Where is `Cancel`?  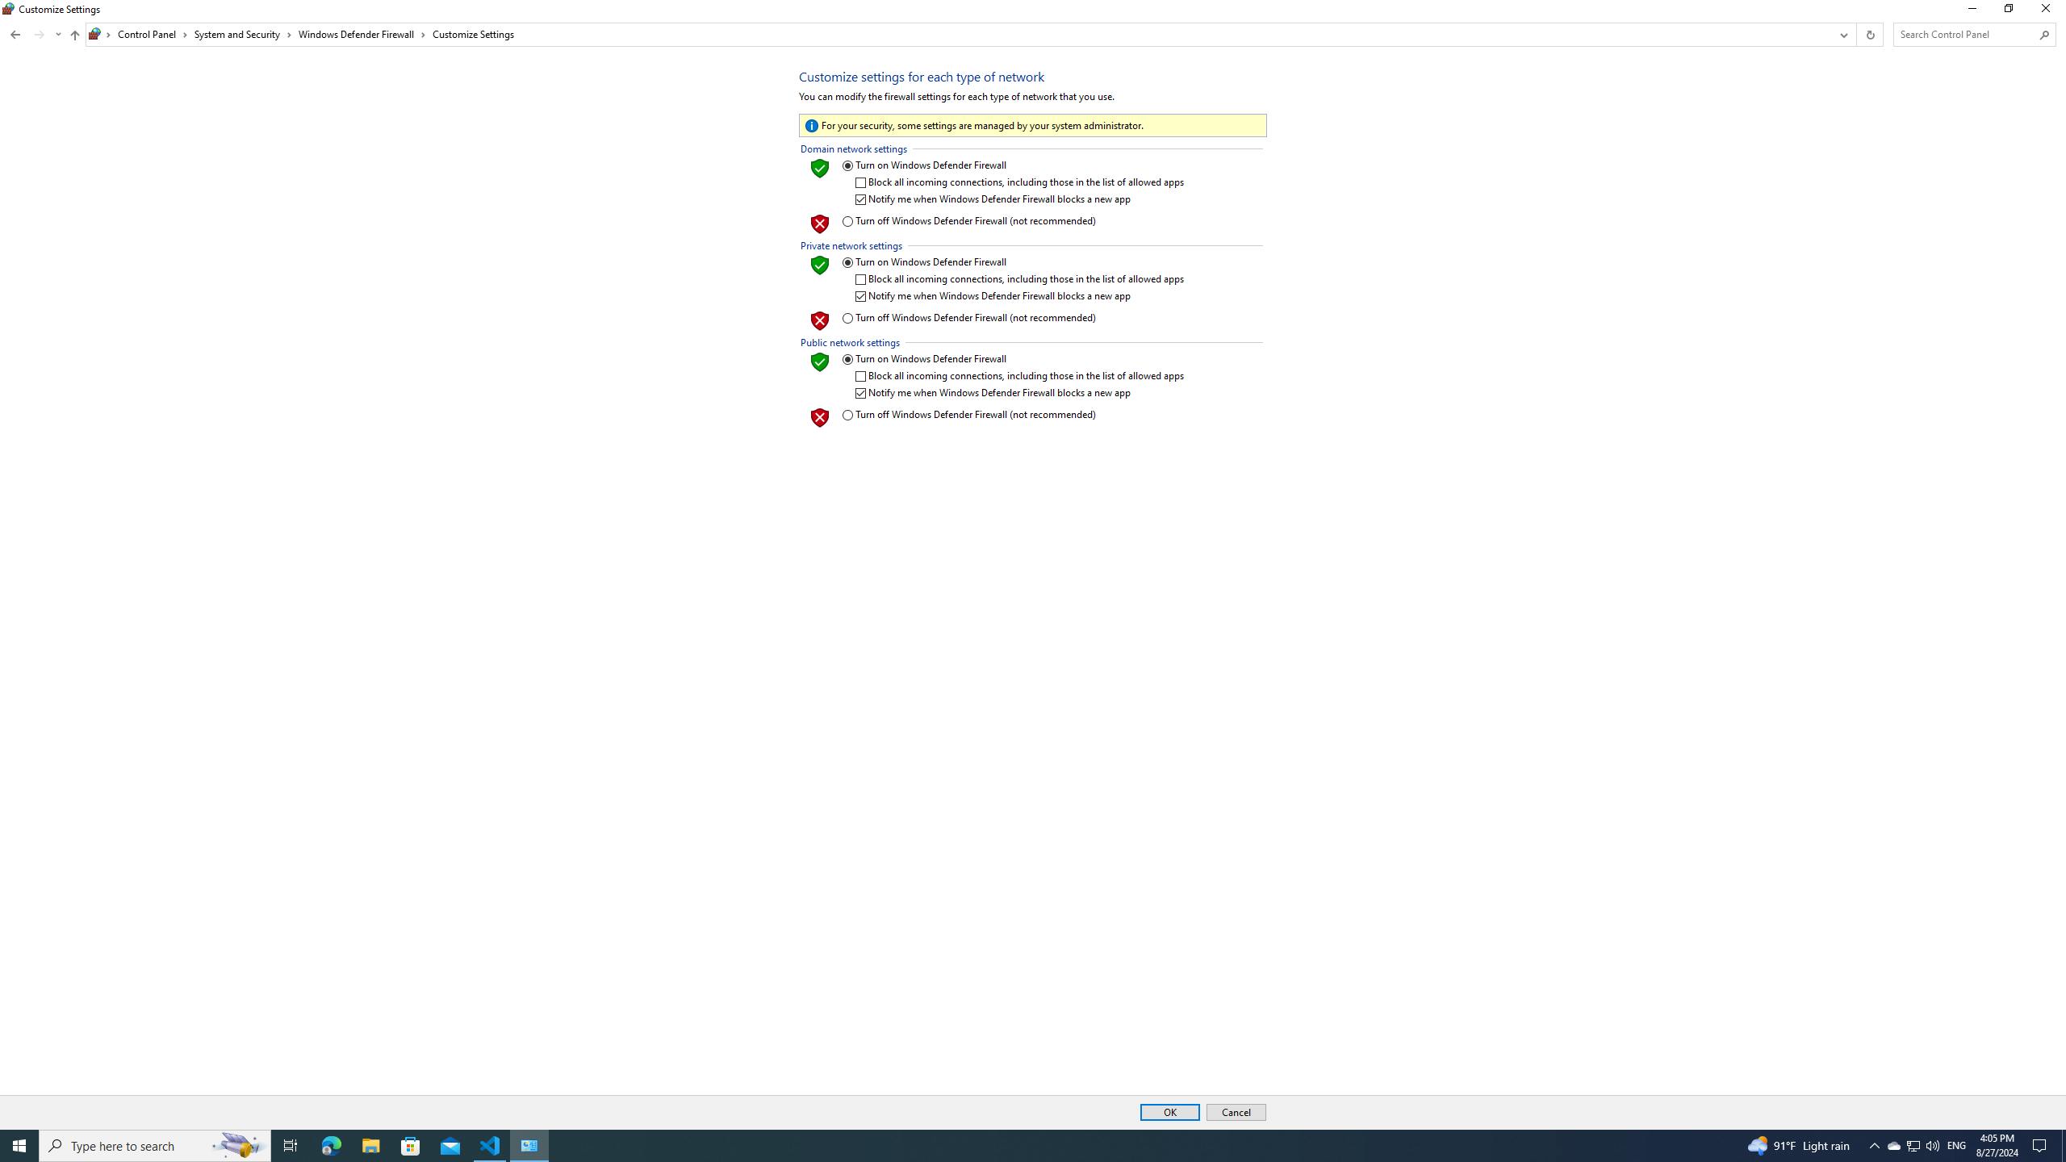 Cancel is located at coordinates (1236, 1112).